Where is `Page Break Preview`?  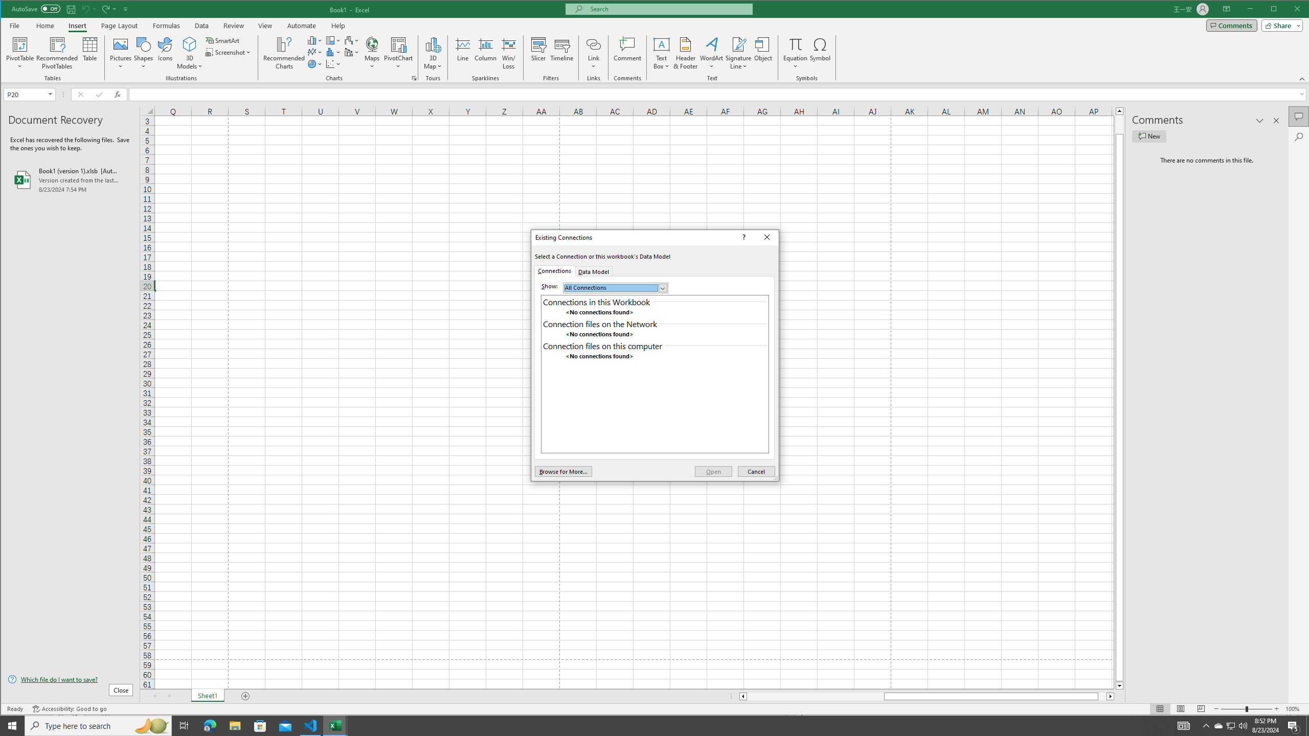
Page Break Preview is located at coordinates (1201, 709).